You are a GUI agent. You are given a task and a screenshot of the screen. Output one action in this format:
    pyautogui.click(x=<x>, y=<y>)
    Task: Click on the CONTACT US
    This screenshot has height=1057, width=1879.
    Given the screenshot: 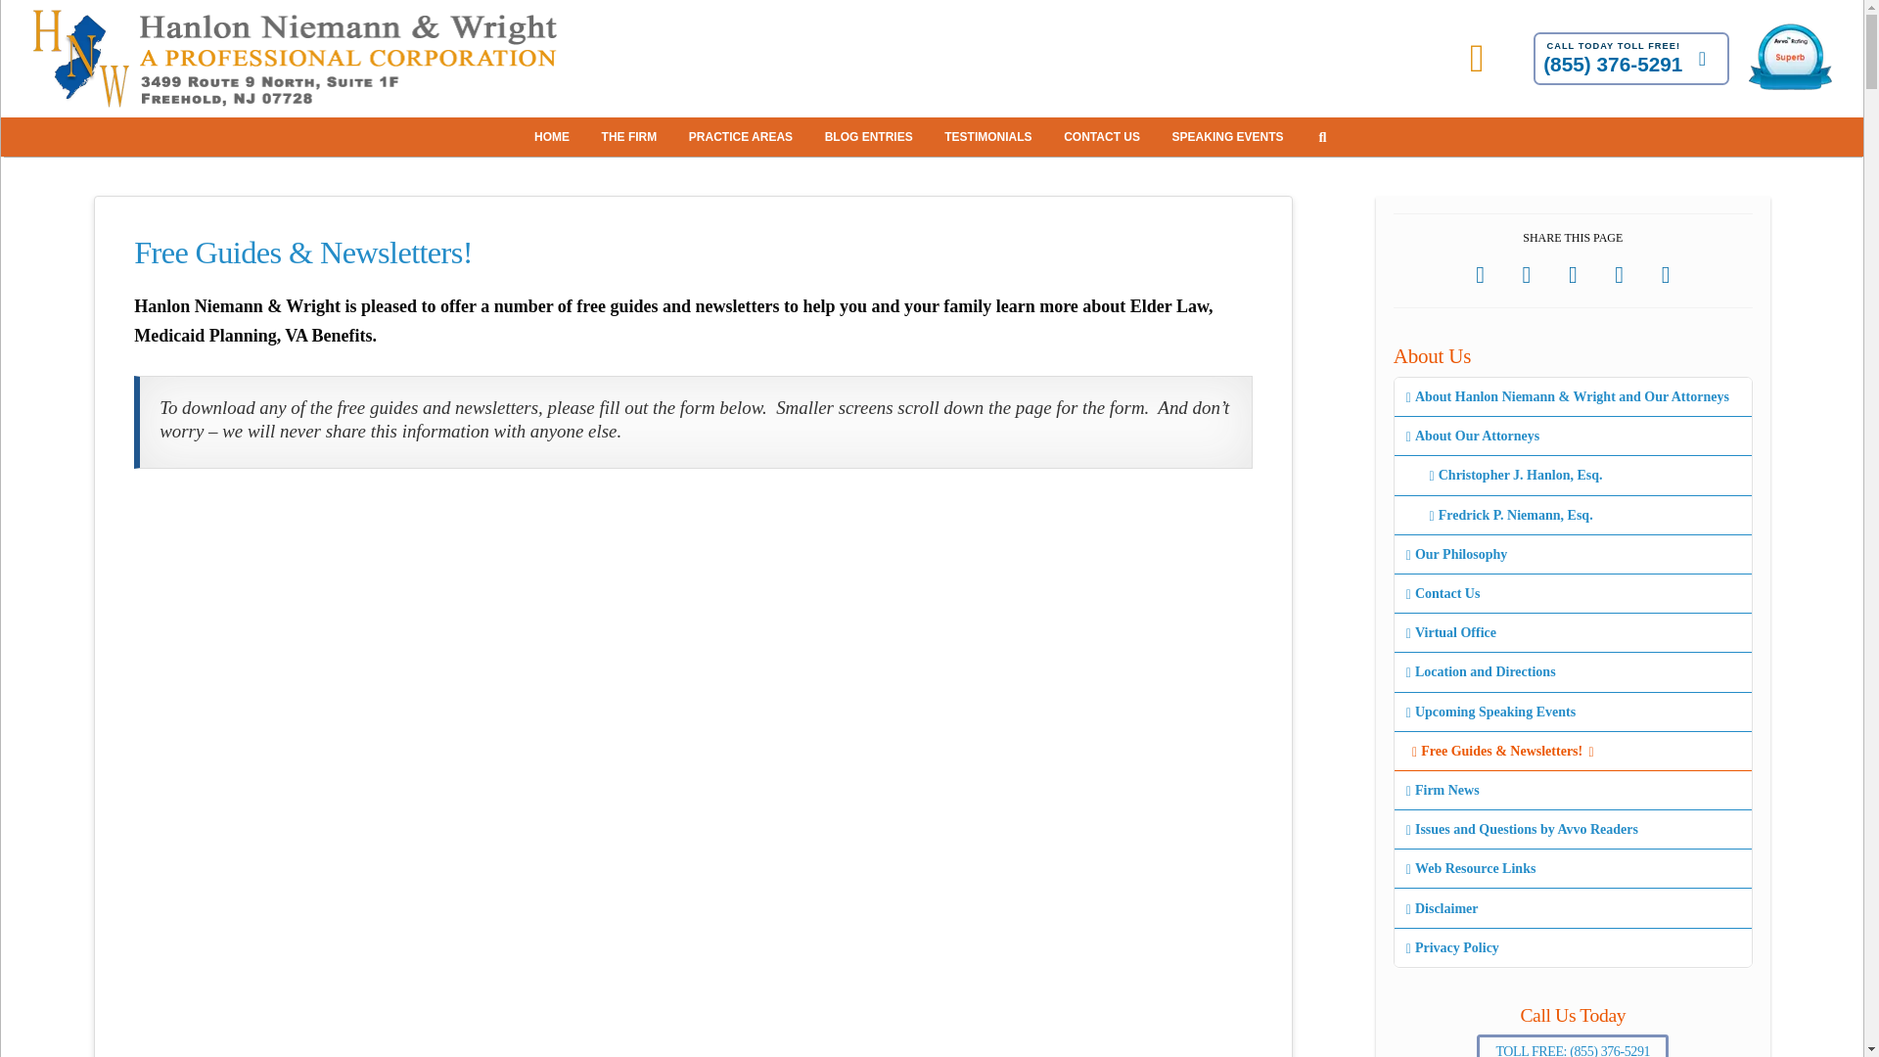 What is the action you would take?
    pyautogui.click(x=1104, y=136)
    